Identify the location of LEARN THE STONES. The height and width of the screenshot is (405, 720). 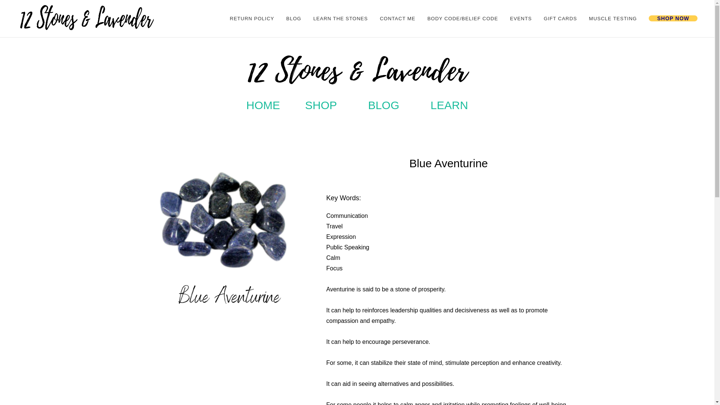
(340, 19).